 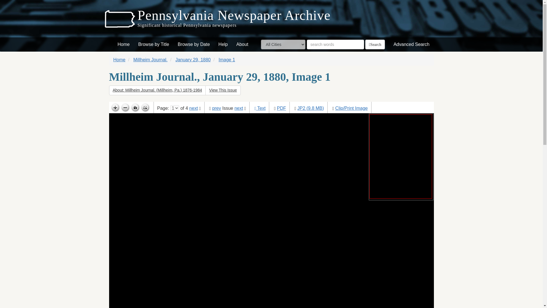 I want to click on Go home, so click(x=135, y=108).